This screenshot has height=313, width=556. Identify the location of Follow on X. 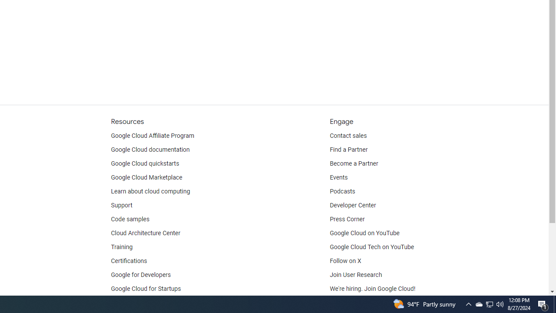
(346, 261).